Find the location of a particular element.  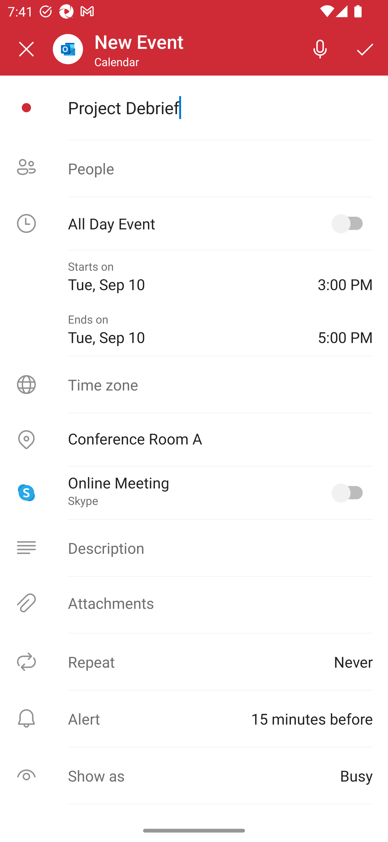

Starts on Tue, Sep 10 is located at coordinates (185, 276).